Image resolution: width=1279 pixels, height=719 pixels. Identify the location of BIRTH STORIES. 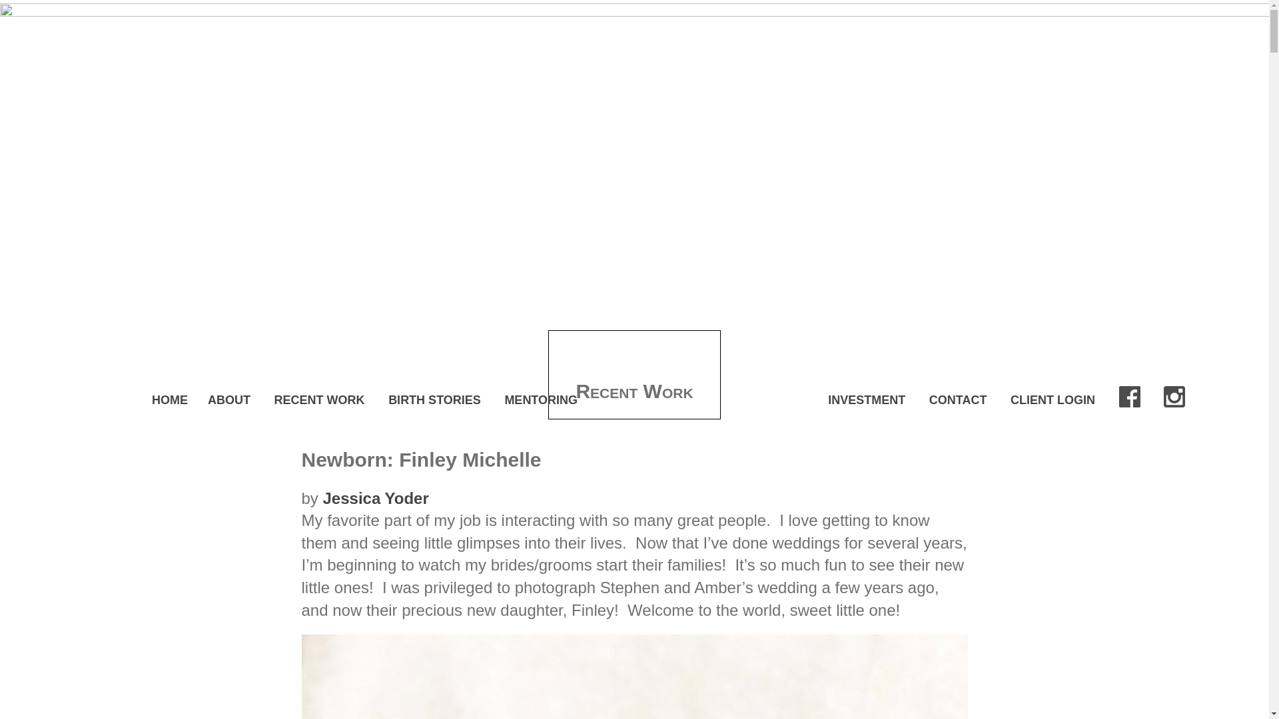
(434, 399).